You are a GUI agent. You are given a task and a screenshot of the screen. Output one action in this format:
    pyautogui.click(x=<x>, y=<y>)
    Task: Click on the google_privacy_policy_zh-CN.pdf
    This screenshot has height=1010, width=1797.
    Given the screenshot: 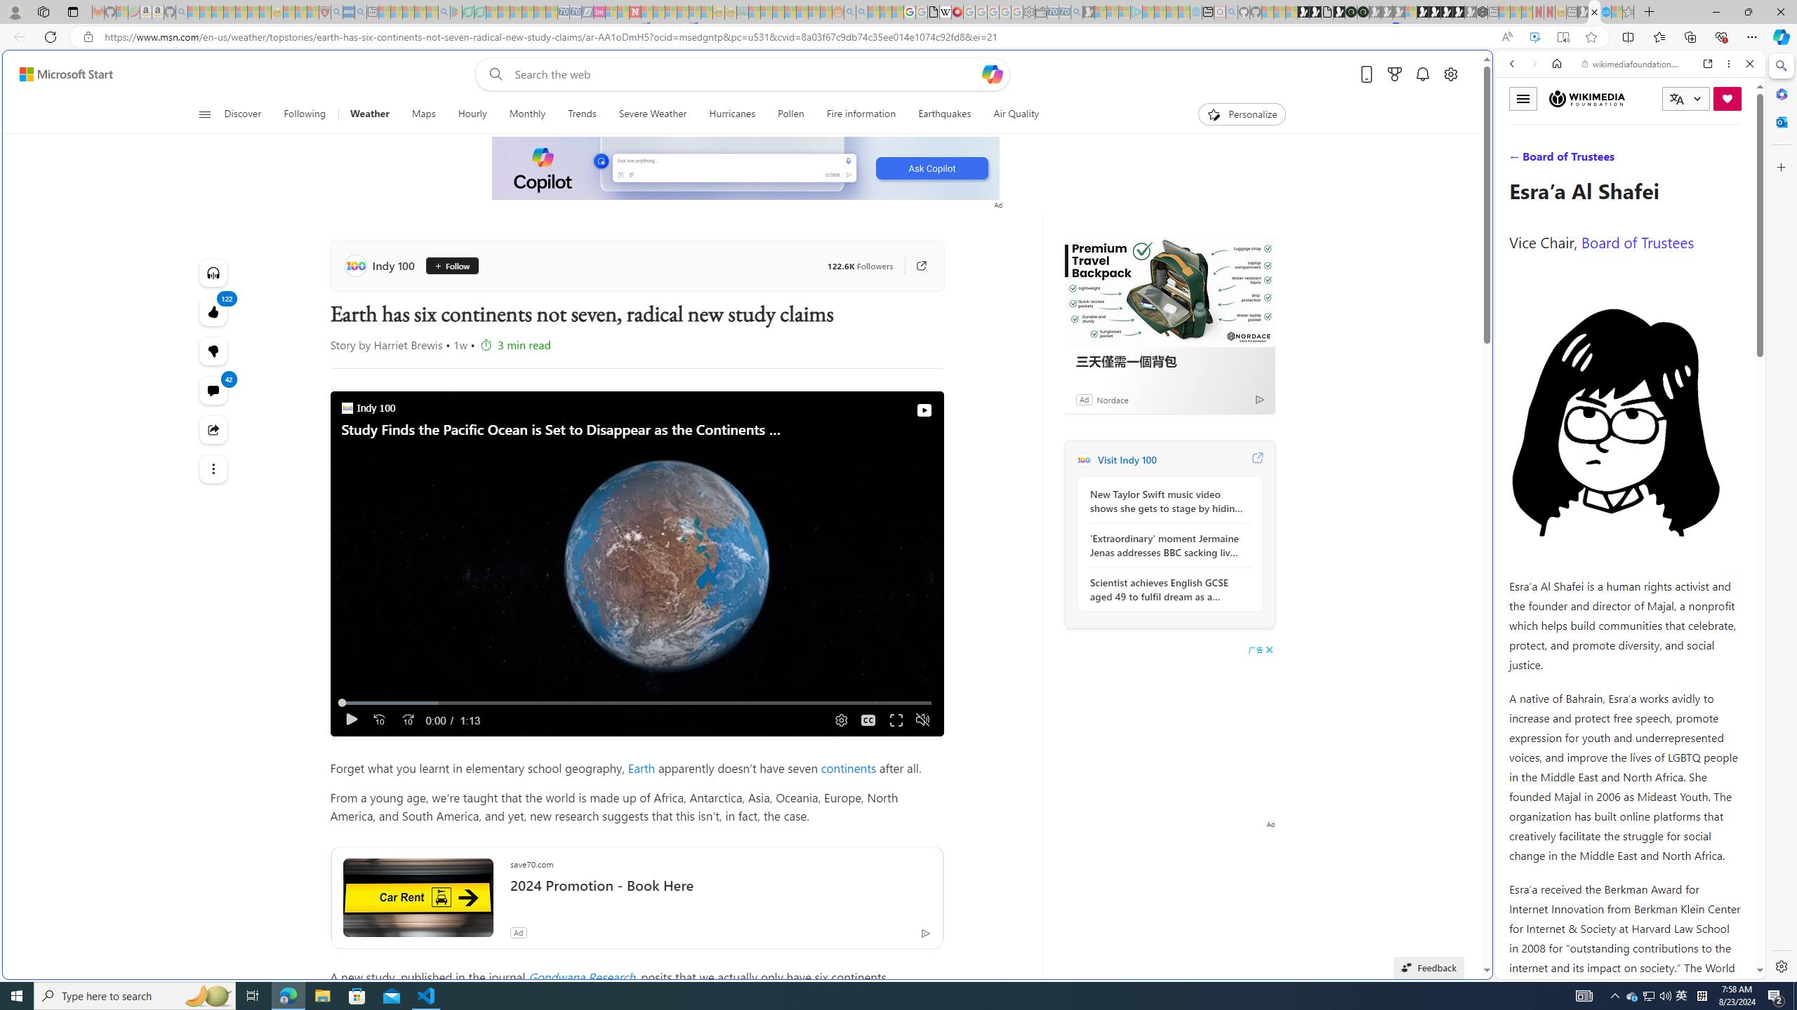 What is the action you would take?
    pyautogui.click(x=934, y=12)
    